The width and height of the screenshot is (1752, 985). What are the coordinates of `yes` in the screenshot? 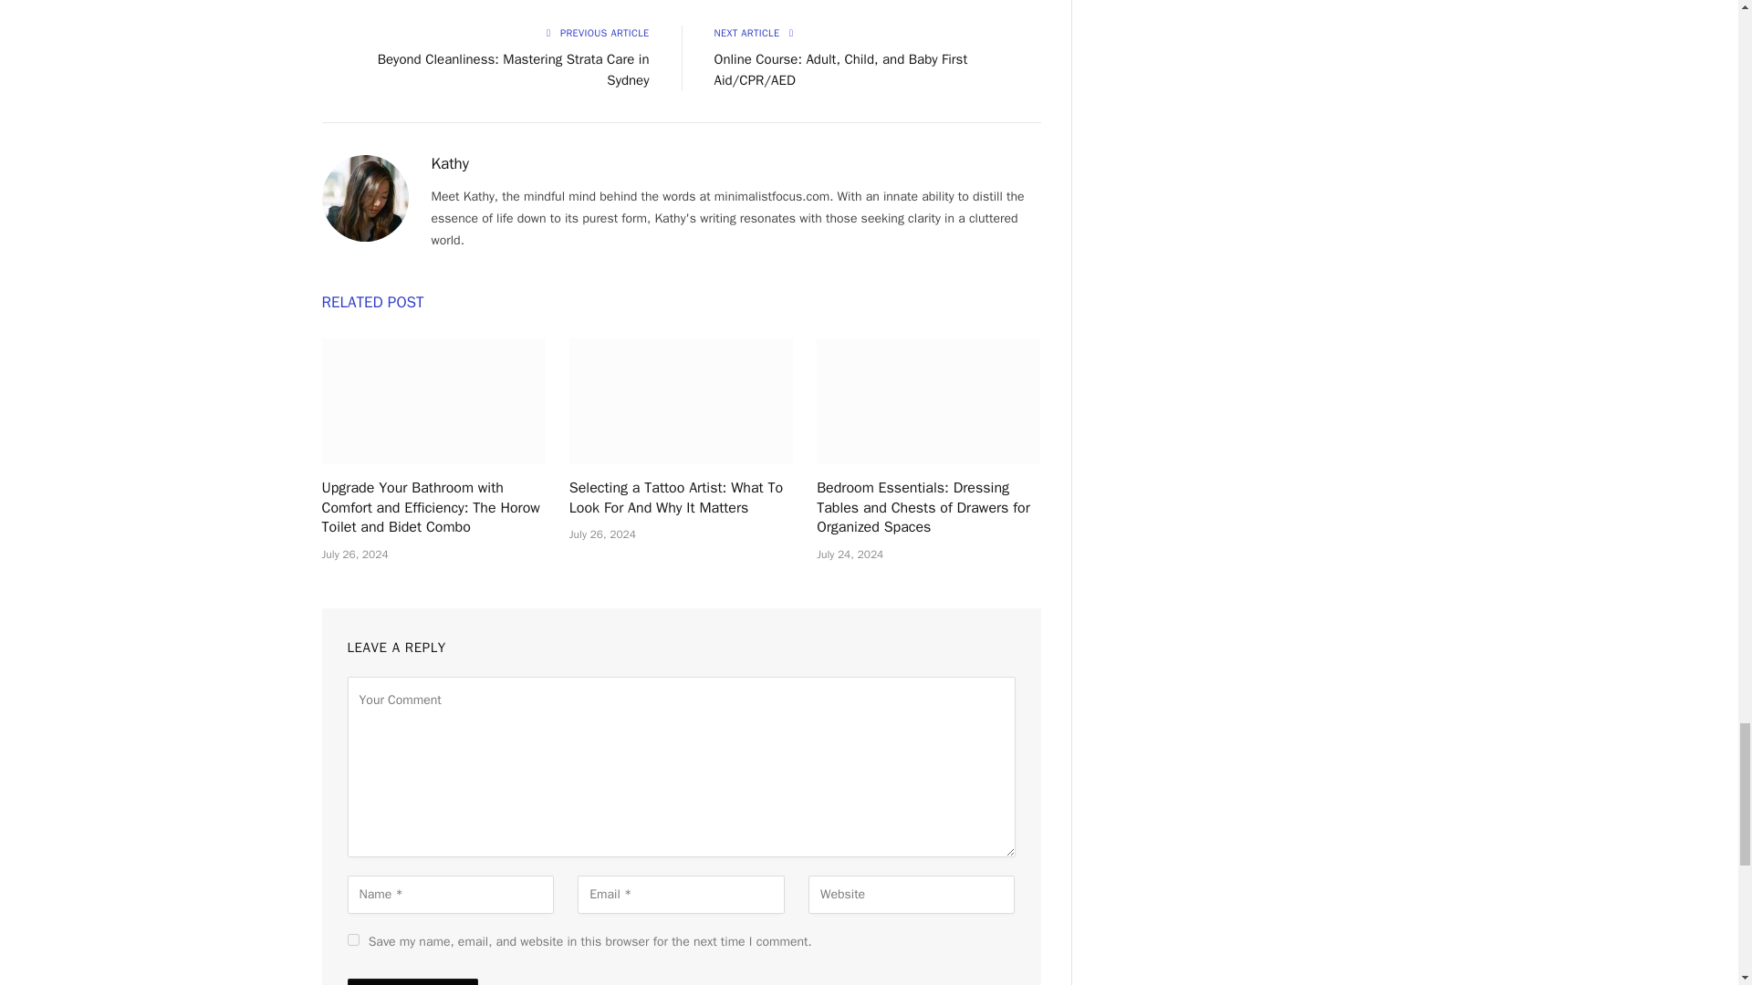 It's located at (352, 939).